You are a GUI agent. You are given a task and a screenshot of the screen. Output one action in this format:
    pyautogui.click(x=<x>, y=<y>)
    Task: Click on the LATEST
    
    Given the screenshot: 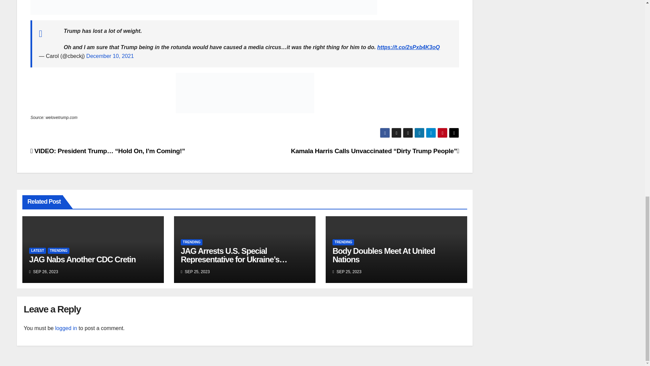 What is the action you would take?
    pyautogui.click(x=38, y=251)
    